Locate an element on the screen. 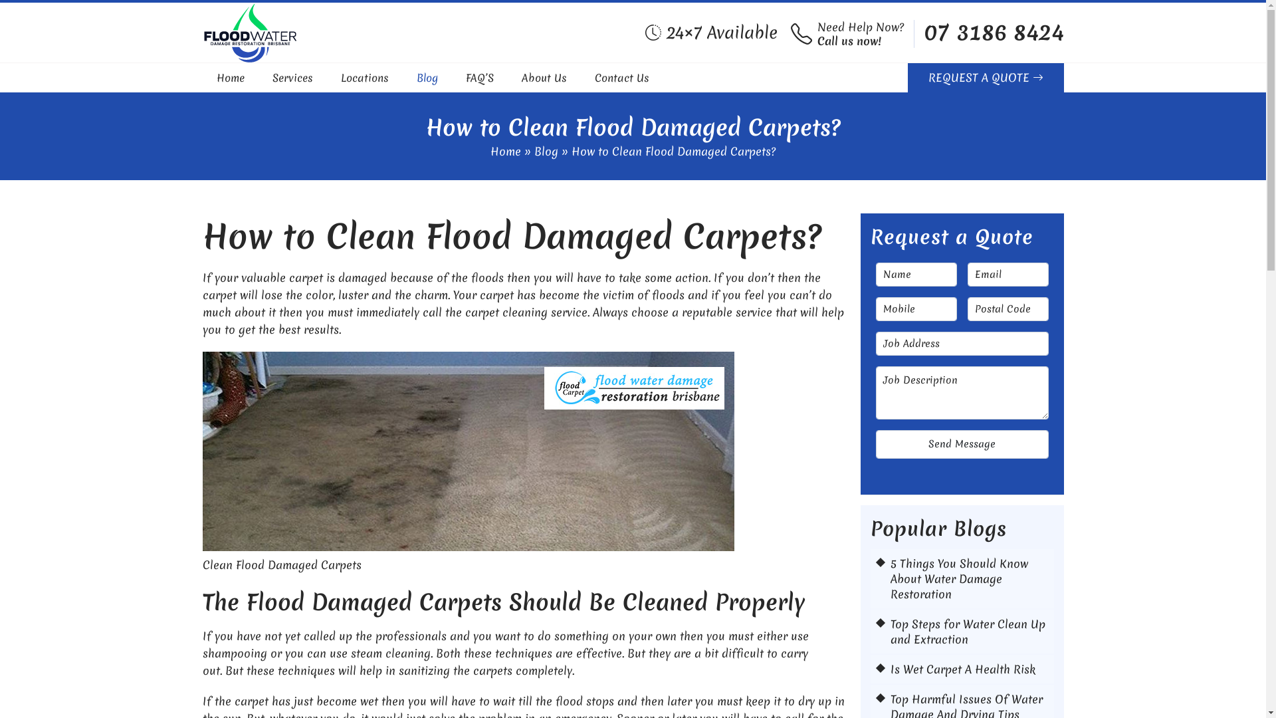  Home is located at coordinates (506, 152).